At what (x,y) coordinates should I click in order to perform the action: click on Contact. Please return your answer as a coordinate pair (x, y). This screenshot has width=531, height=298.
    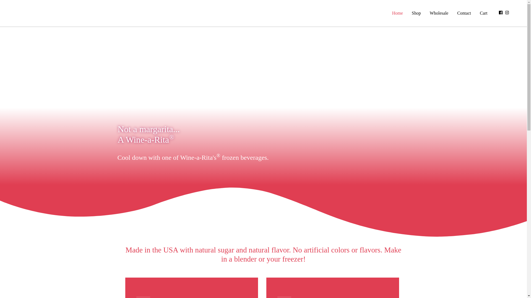
    Looking at the image, I should click on (464, 13).